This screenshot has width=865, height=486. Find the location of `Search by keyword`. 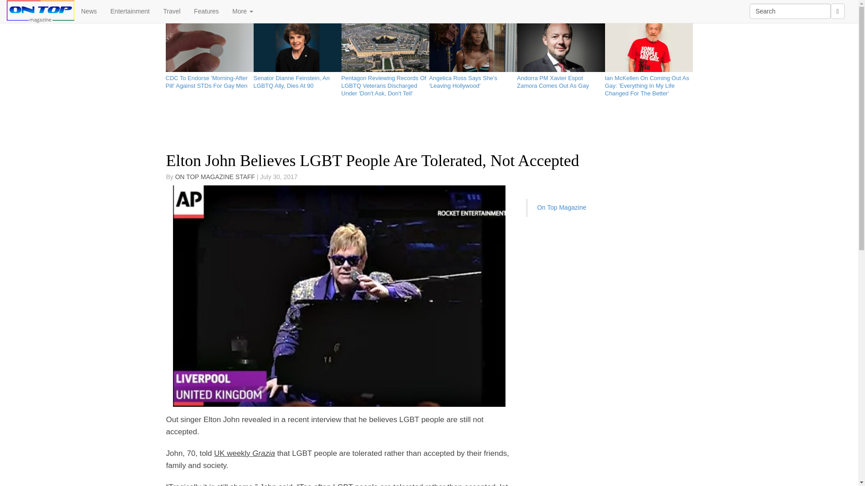

Search by keyword is located at coordinates (790, 11).